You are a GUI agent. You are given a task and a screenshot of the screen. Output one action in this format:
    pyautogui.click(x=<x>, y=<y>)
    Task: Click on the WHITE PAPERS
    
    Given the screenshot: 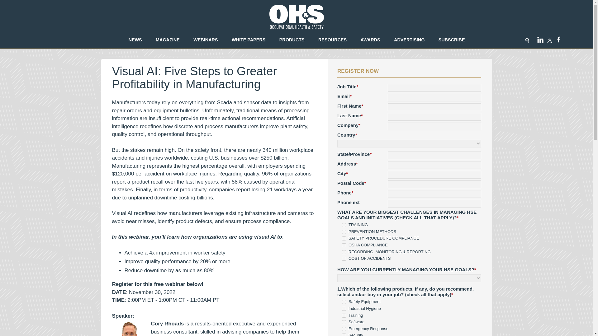 What is the action you would take?
    pyautogui.click(x=249, y=40)
    